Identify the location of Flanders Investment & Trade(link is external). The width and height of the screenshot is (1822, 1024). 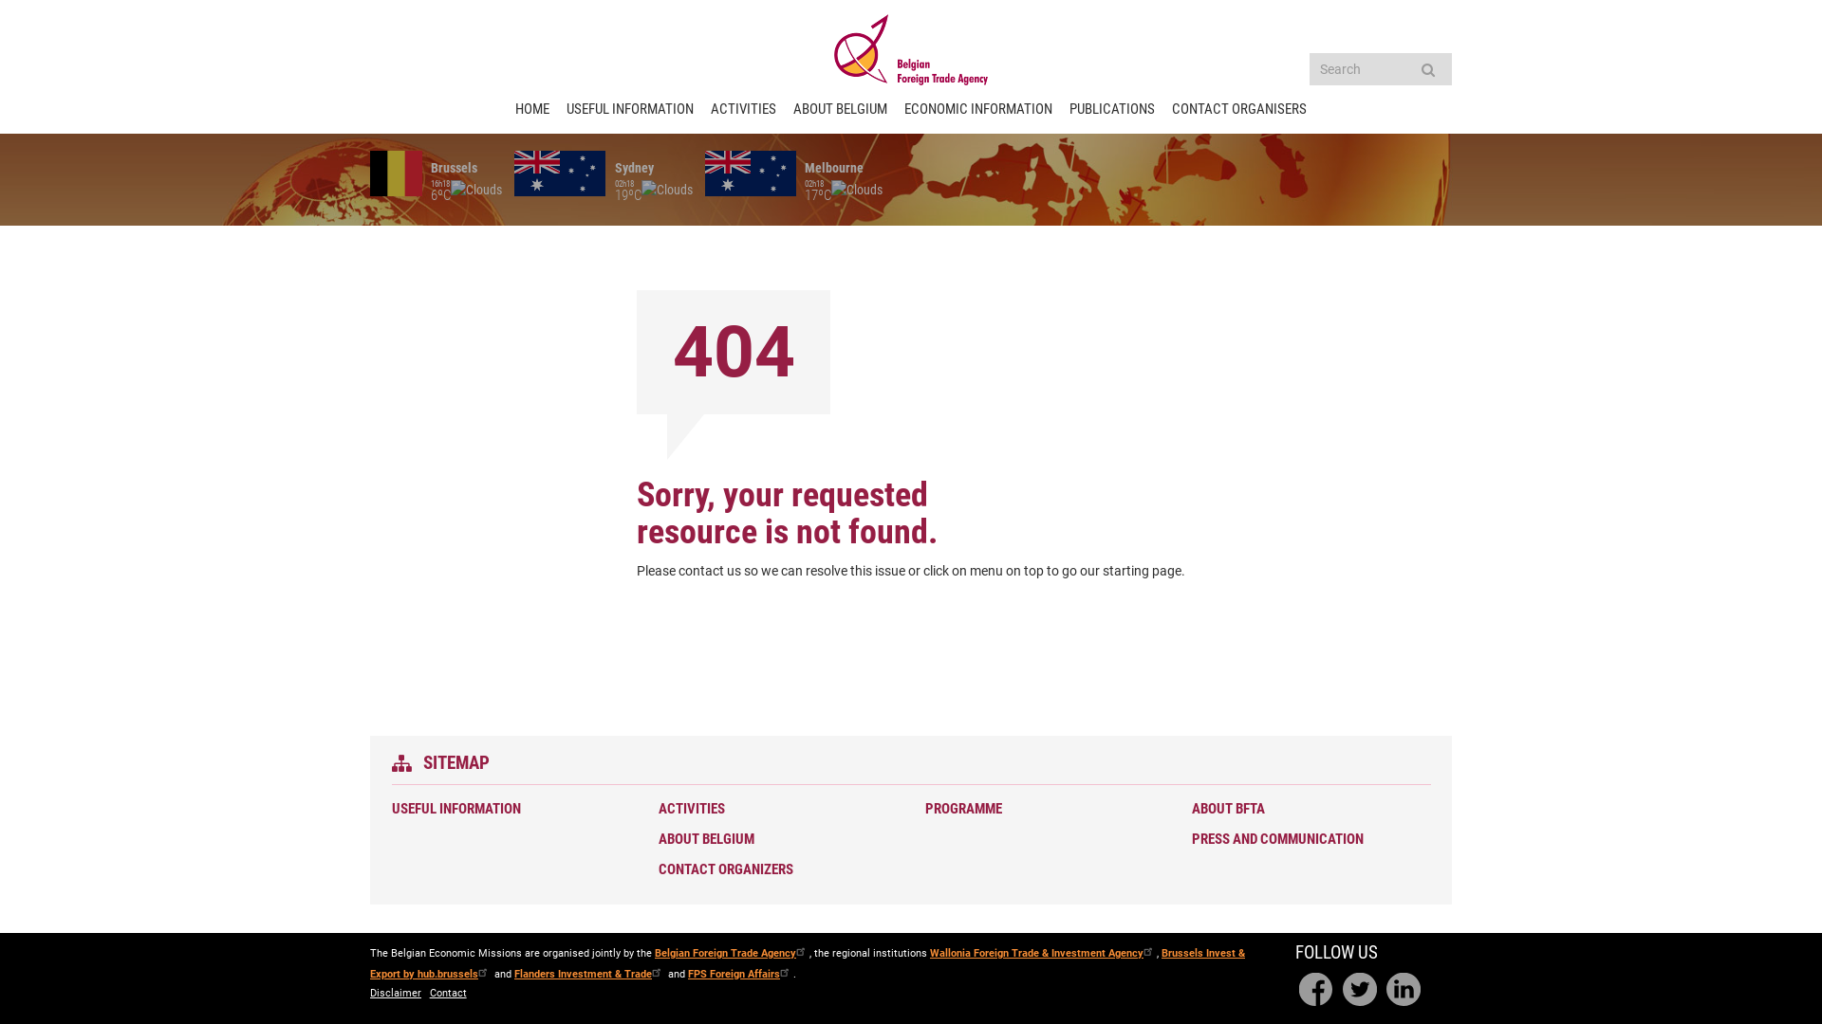
(590, 973).